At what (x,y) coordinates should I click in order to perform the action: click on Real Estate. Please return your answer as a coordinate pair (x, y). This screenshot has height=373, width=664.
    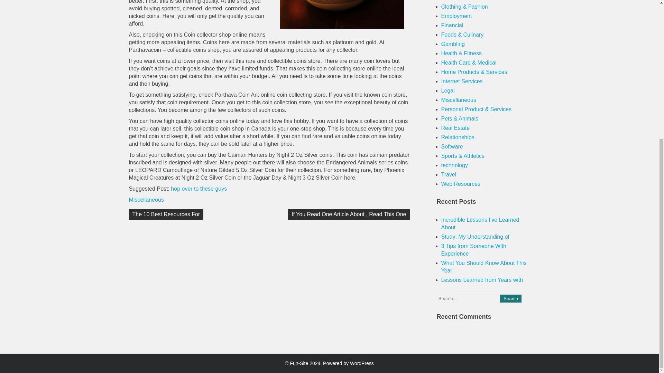
    Looking at the image, I should click on (456, 128).